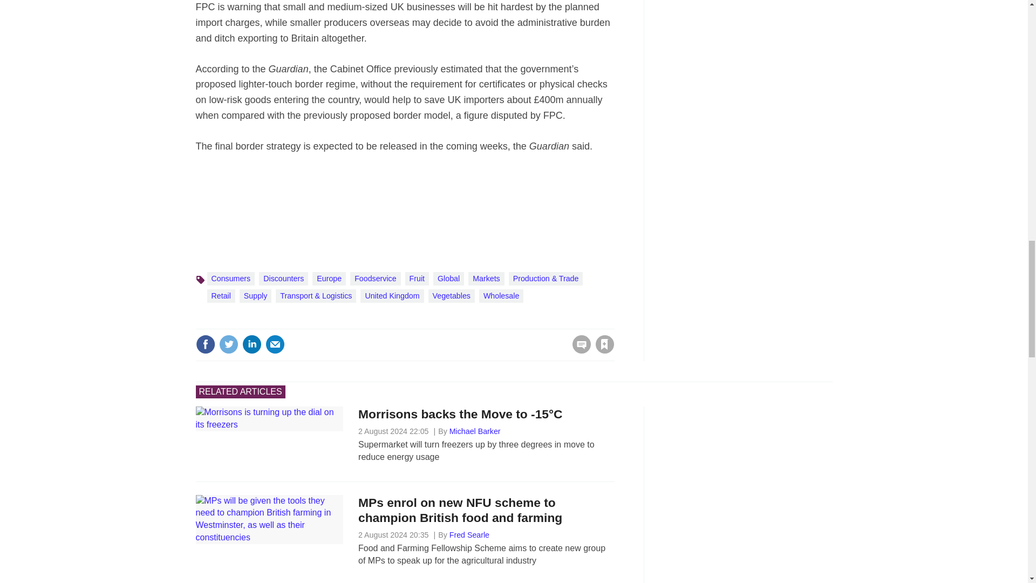  Describe the element at coordinates (251, 344) in the screenshot. I see `Share this on Linked in` at that location.